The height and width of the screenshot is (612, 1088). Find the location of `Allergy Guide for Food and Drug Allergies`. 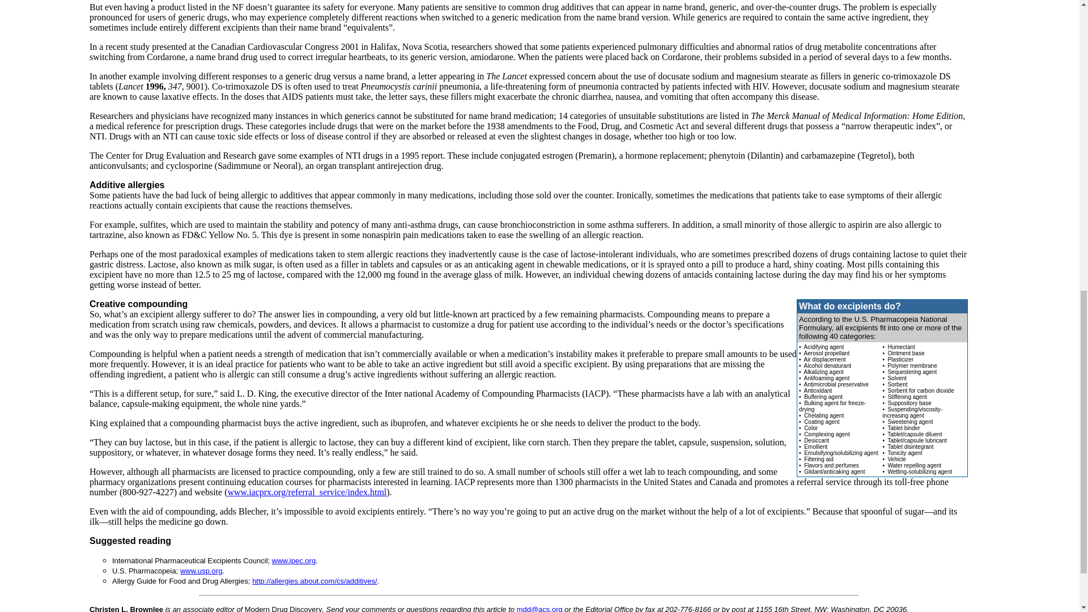

Allergy Guide for Food and Drug Allergies is located at coordinates (314, 581).